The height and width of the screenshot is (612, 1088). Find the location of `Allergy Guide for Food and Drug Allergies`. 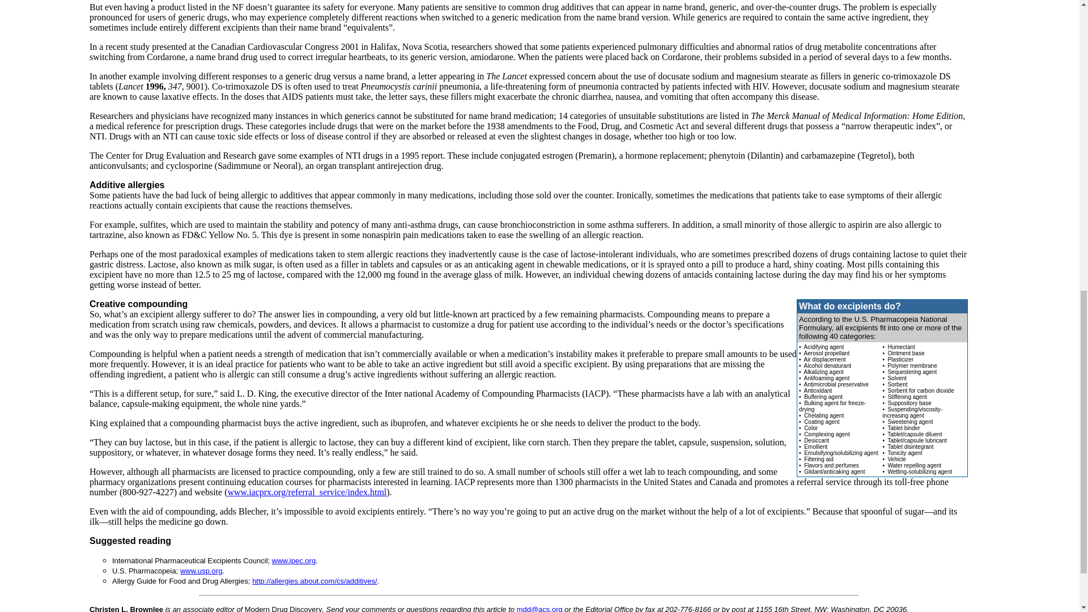

Allergy Guide for Food and Drug Allergies is located at coordinates (314, 581).